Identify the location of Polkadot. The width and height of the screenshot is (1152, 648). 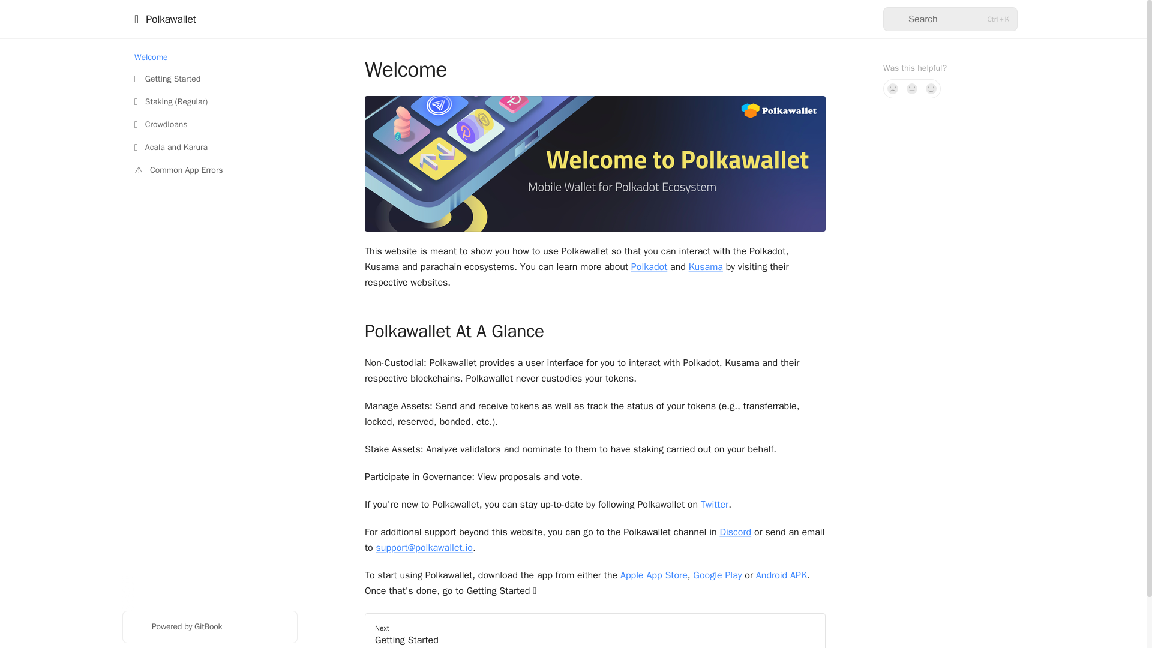
(649, 266).